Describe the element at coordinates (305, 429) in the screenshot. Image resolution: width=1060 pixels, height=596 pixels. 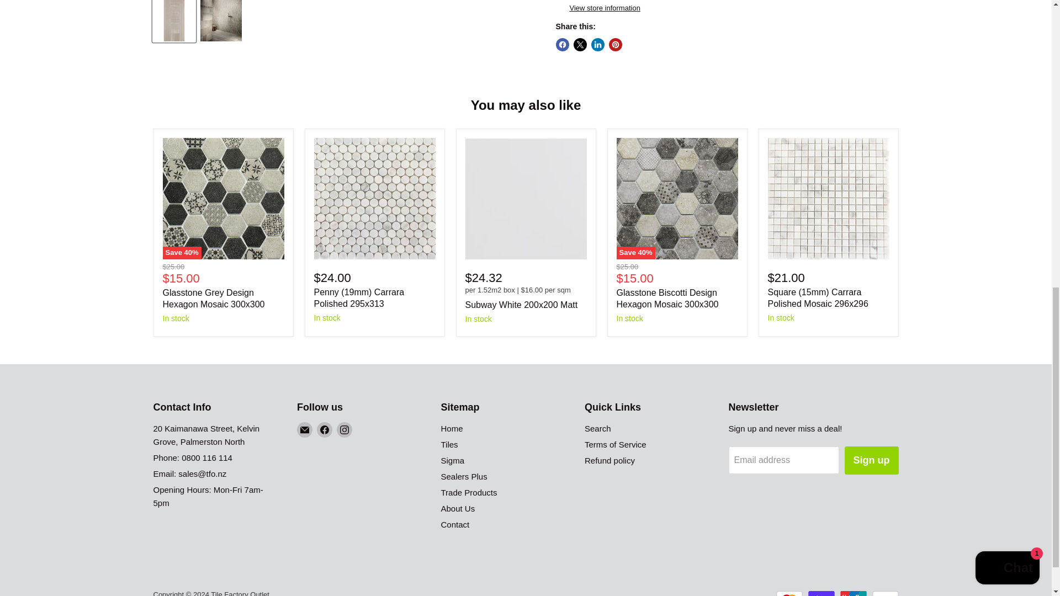
I see `Email` at that location.